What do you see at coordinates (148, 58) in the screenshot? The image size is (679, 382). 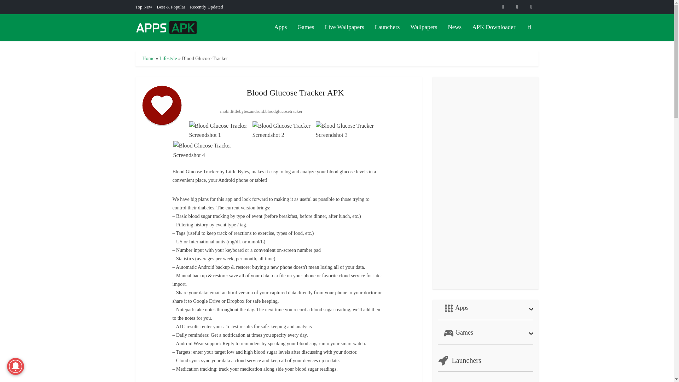 I see `Home` at bounding box center [148, 58].